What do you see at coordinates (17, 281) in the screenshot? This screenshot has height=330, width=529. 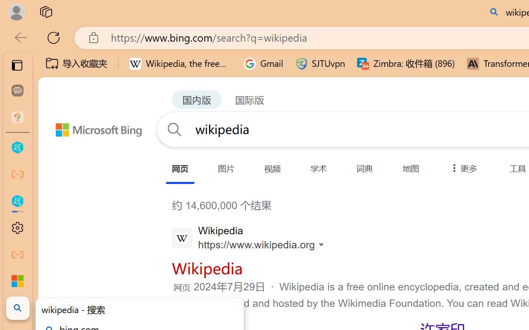 I see `Microsoft security help and learning` at bounding box center [17, 281].